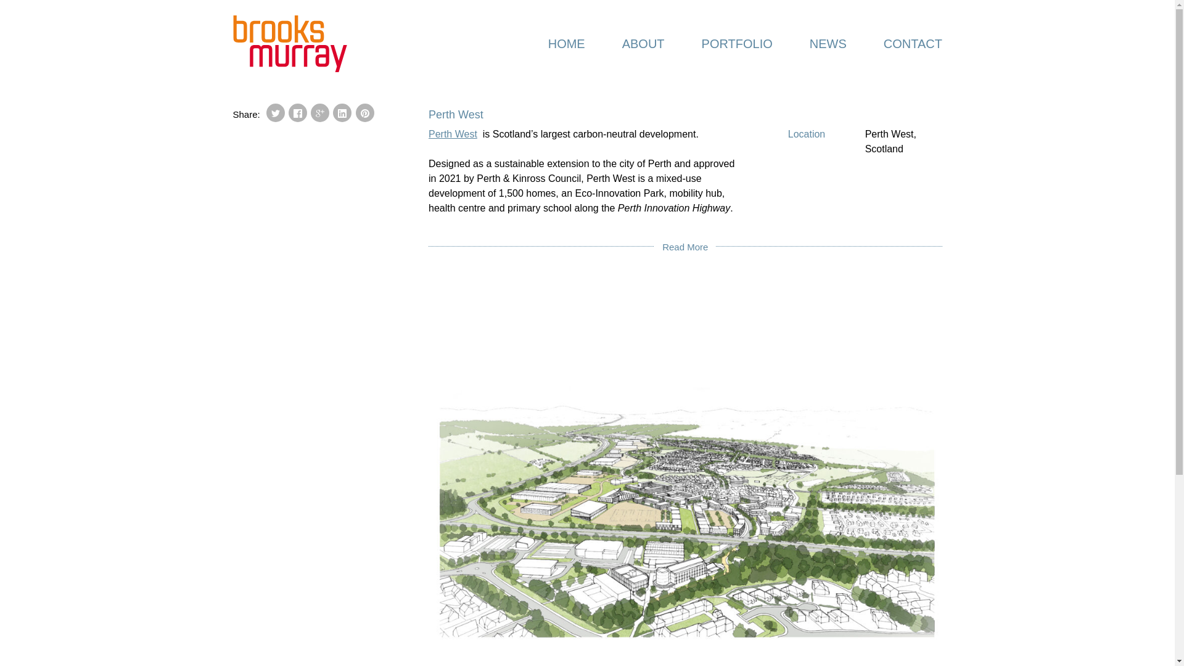 The image size is (1184, 666). What do you see at coordinates (828, 44) in the screenshot?
I see `NEWS` at bounding box center [828, 44].